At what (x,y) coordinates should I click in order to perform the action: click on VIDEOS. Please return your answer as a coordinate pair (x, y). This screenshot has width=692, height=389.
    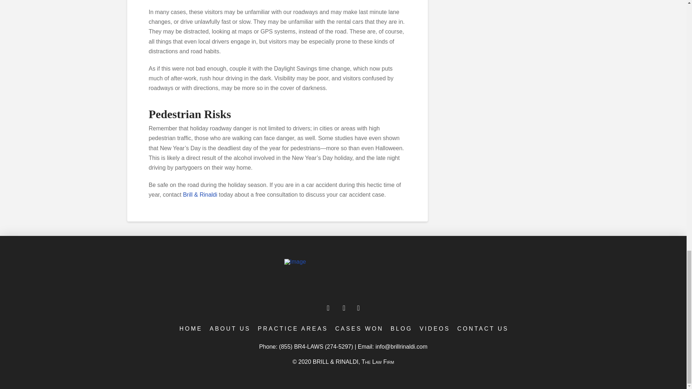
    Looking at the image, I should click on (434, 329).